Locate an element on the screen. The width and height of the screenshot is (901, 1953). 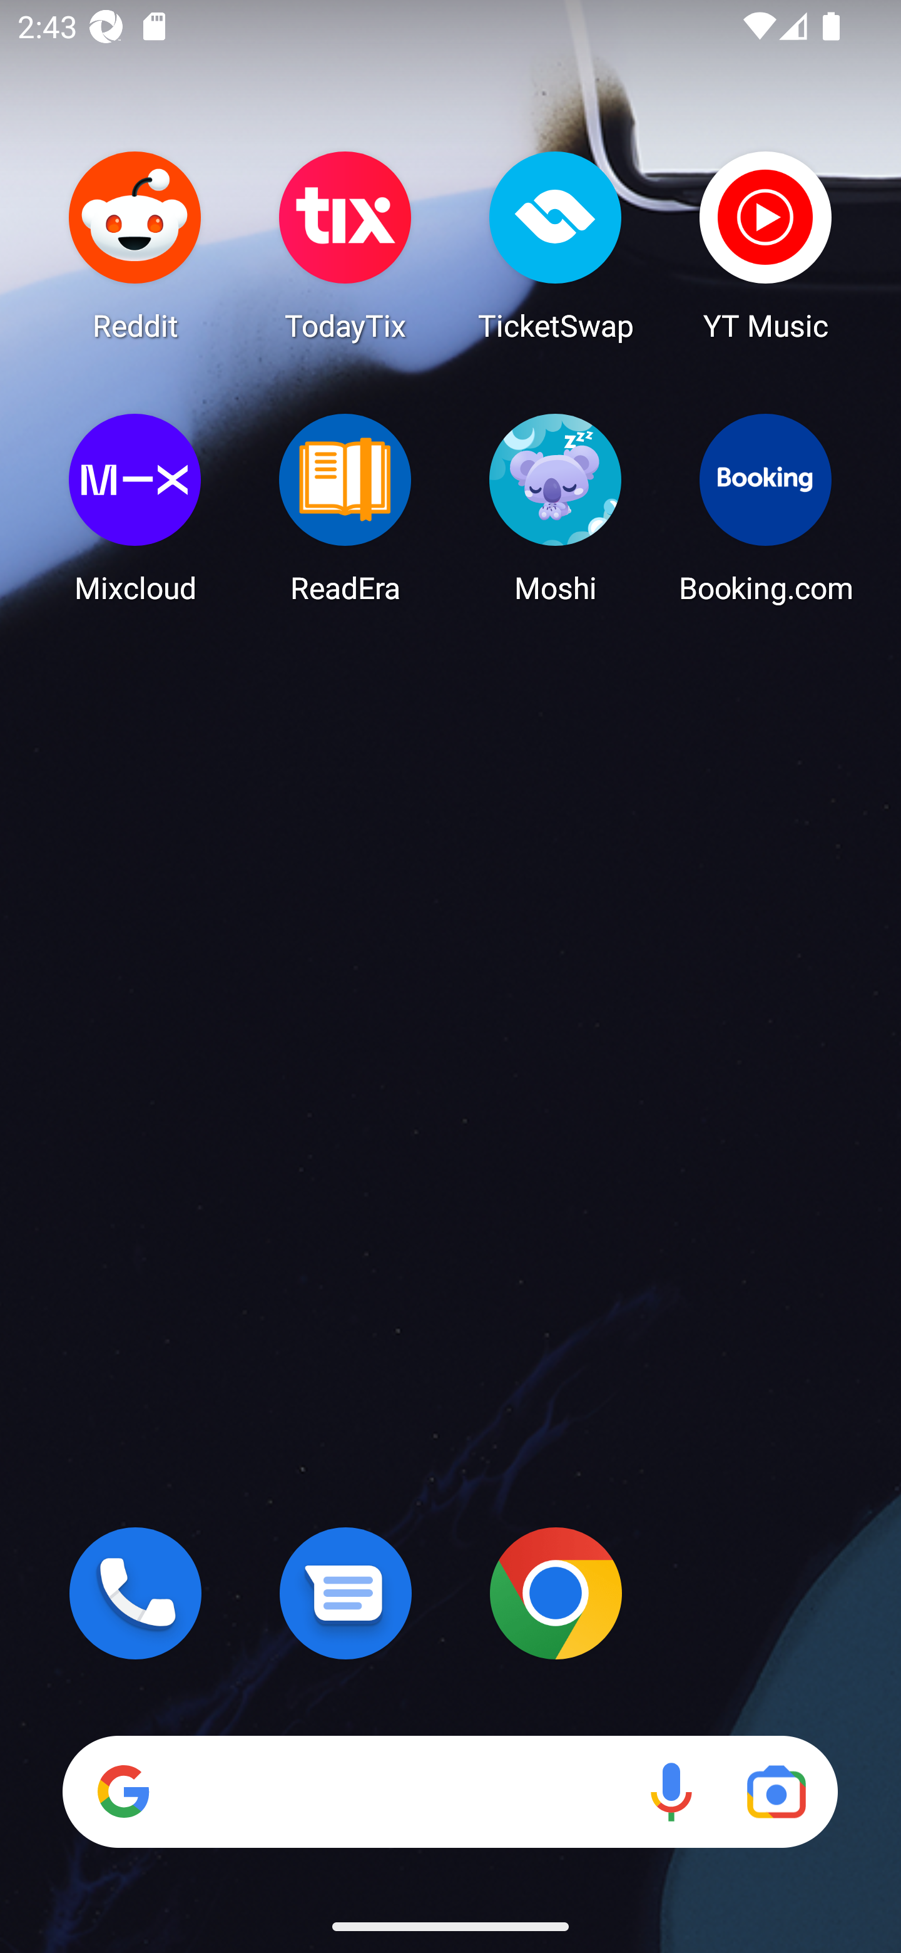
Google Lens is located at coordinates (776, 1792).